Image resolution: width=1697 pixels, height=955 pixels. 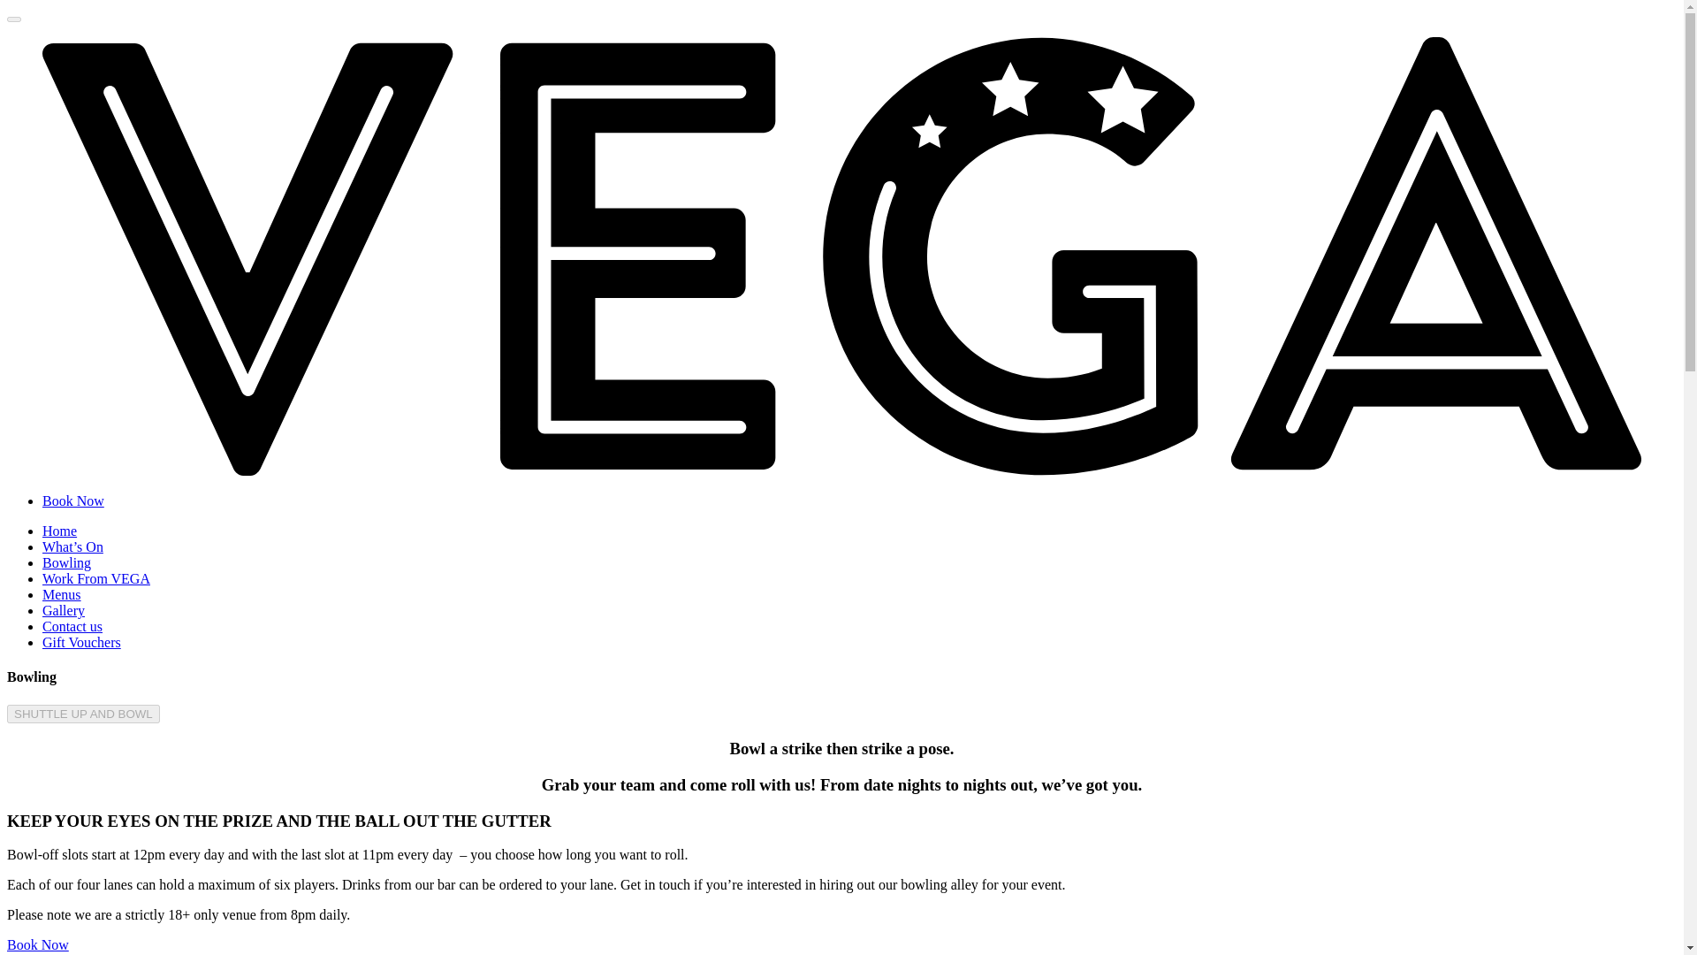 What do you see at coordinates (81, 642) in the screenshot?
I see `Gift Vouchers` at bounding box center [81, 642].